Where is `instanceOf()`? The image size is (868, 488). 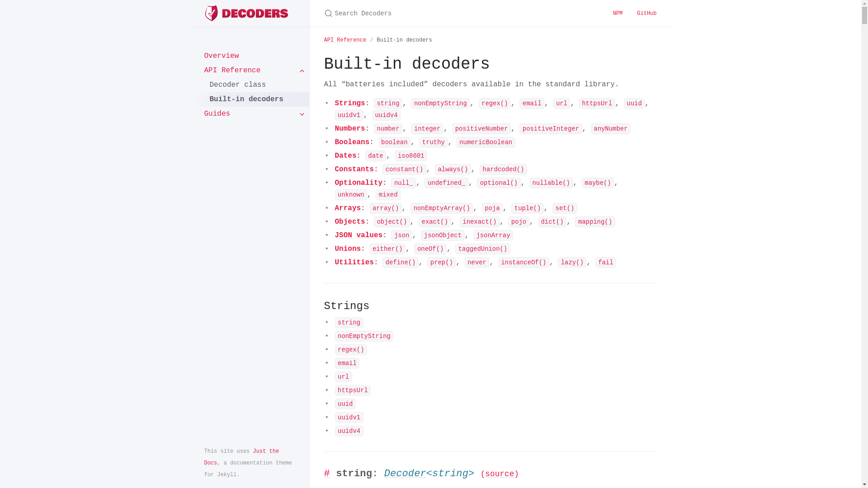
instanceOf() is located at coordinates (524, 263).